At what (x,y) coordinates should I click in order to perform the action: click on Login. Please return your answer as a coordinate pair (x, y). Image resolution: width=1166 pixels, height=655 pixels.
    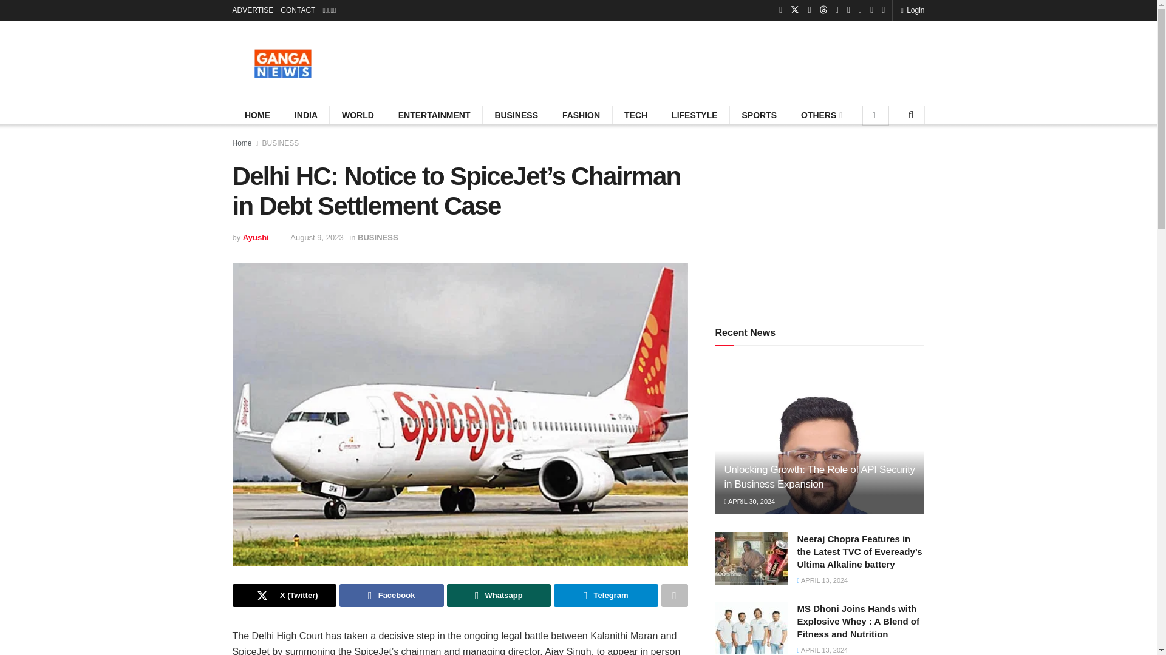
    Looking at the image, I should click on (912, 10).